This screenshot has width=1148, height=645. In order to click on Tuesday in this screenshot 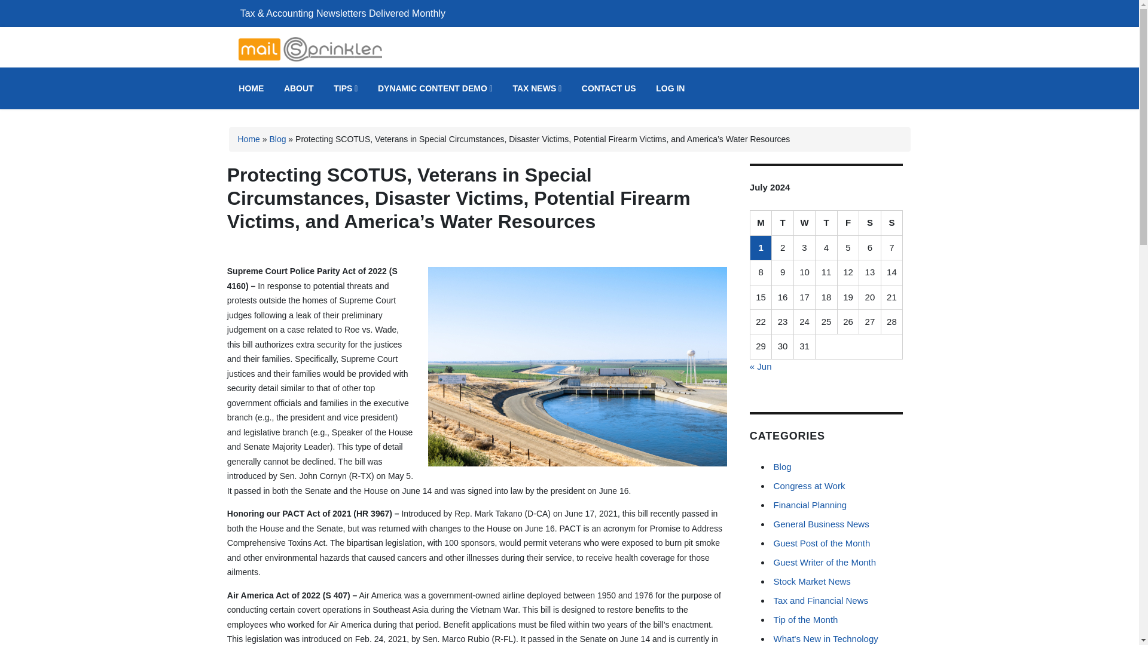, I will do `click(782, 223)`.